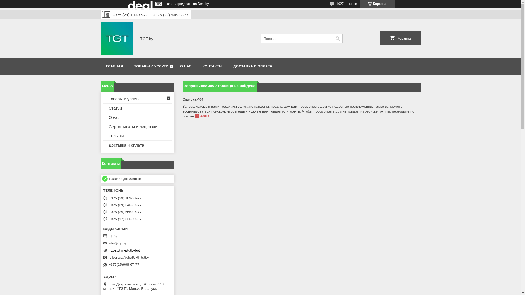 The width and height of the screenshot is (525, 295). Describe the element at coordinates (136, 236) in the screenshot. I see `tgt.by` at that location.